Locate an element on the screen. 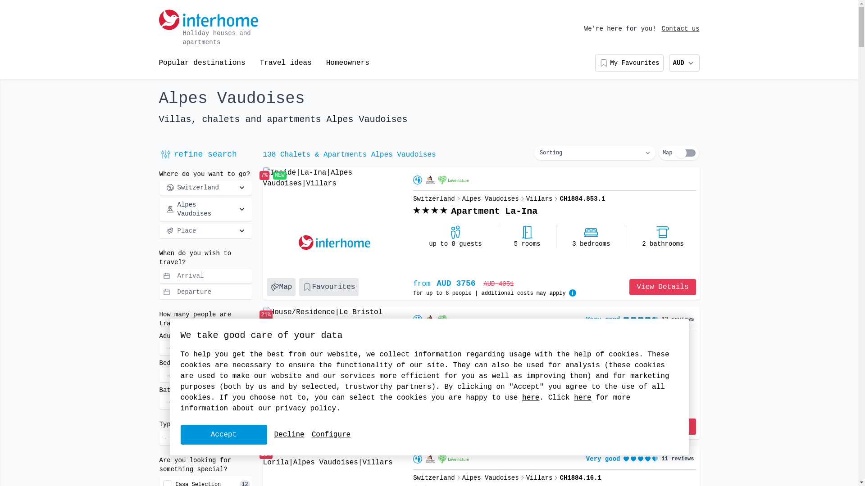  Switzerland is located at coordinates (434, 338).